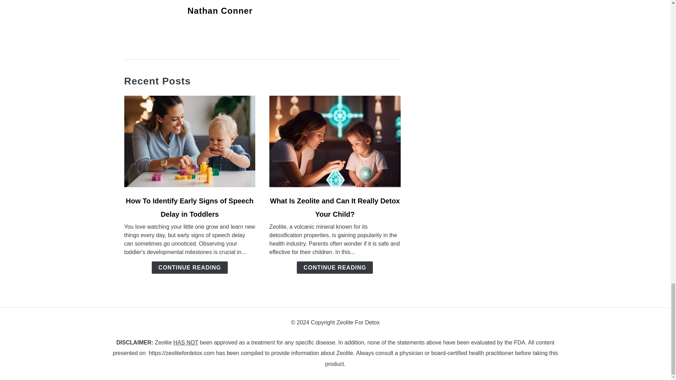  Describe the element at coordinates (335, 208) in the screenshot. I see `What Is Zeolite and Can It Really Detox Your Child?` at that location.